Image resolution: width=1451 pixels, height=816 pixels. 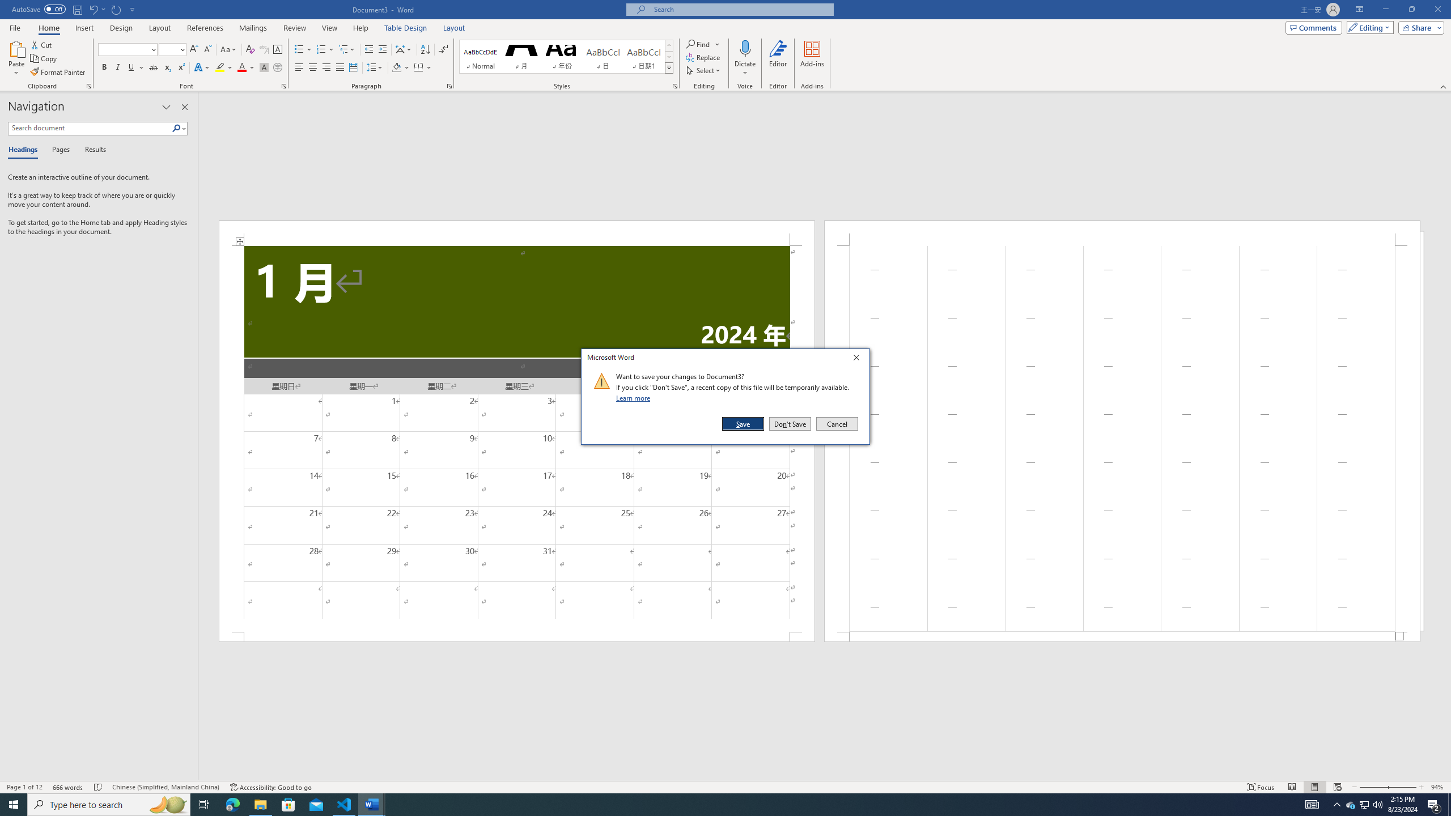 I want to click on Shading RGB(0, 0, 0), so click(x=397, y=68).